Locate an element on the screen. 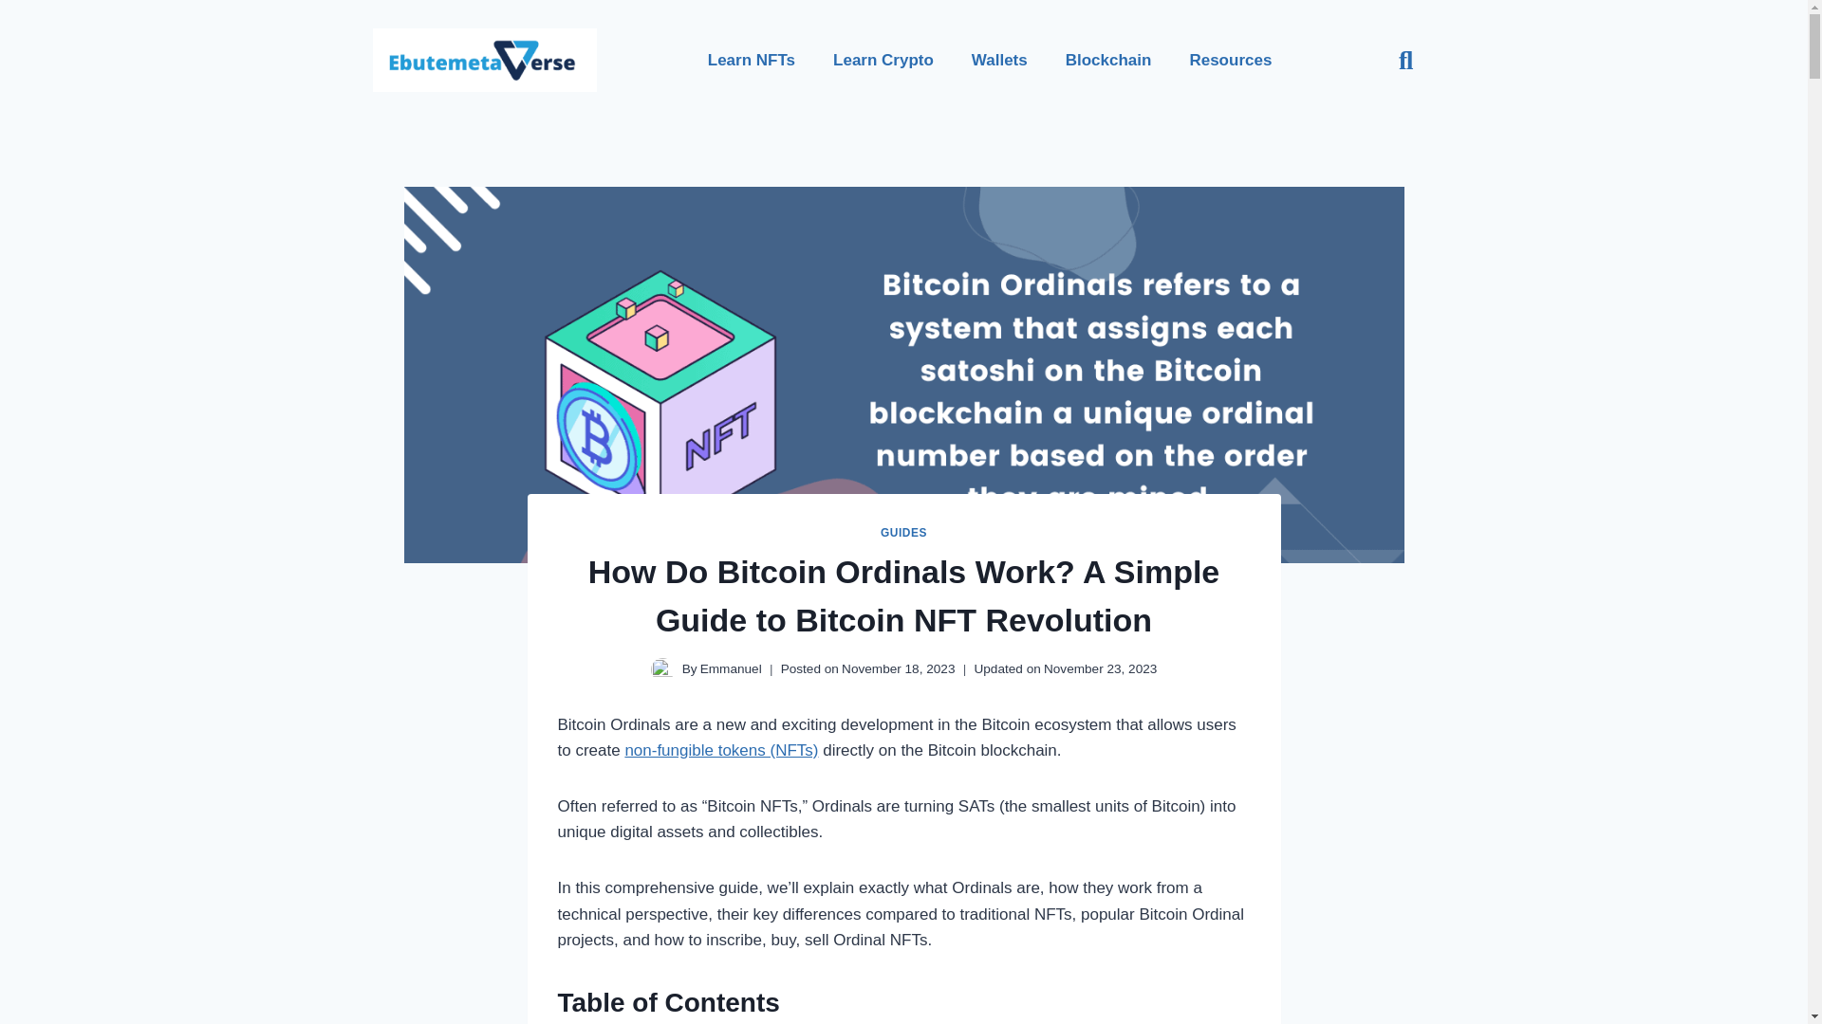 The image size is (1822, 1024). Resources is located at coordinates (1230, 61).